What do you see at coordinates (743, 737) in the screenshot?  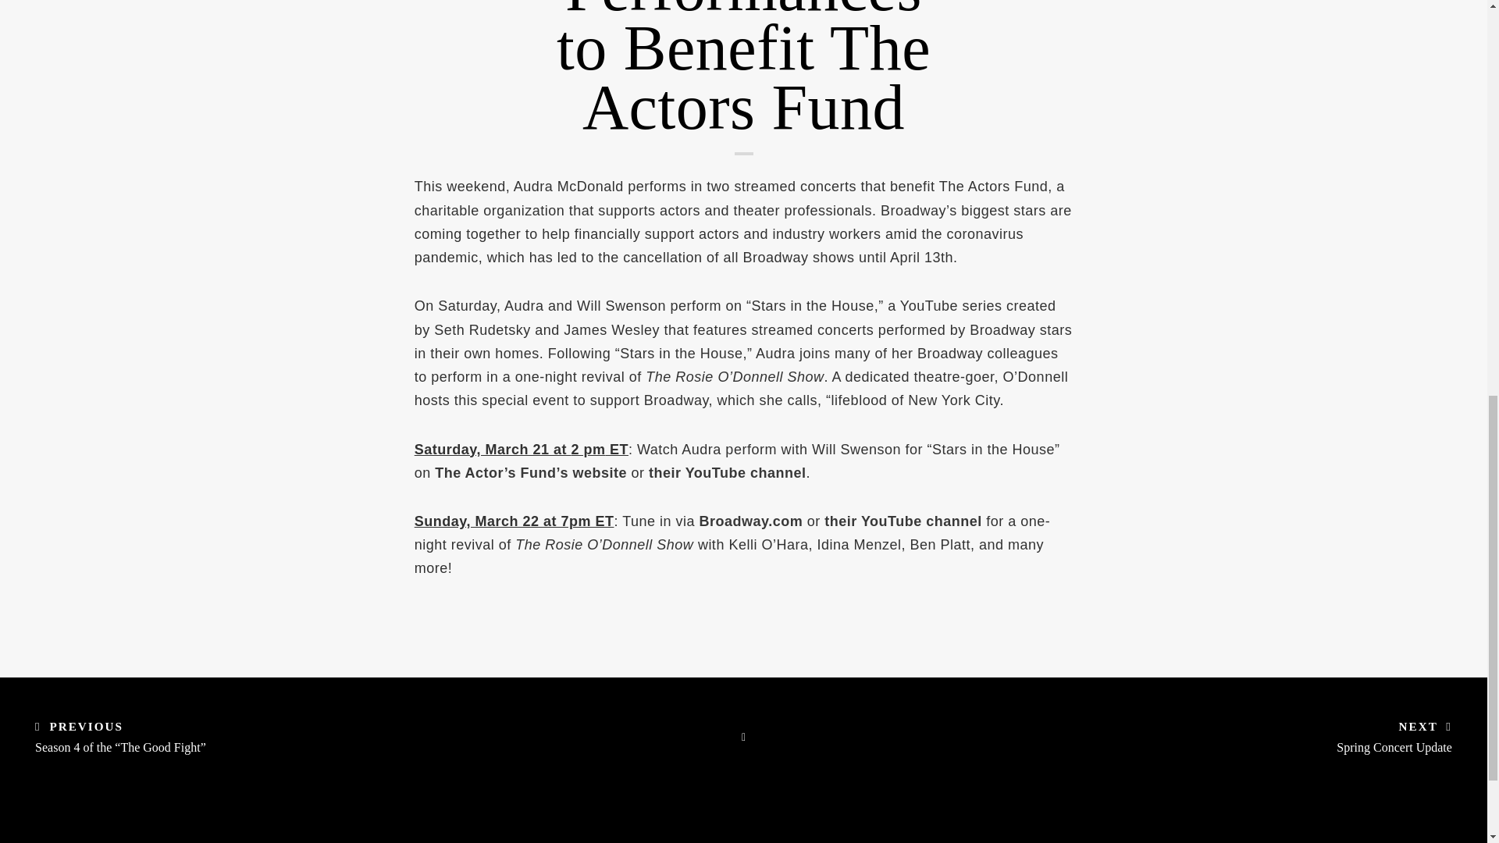 I see `Main Page` at bounding box center [743, 737].